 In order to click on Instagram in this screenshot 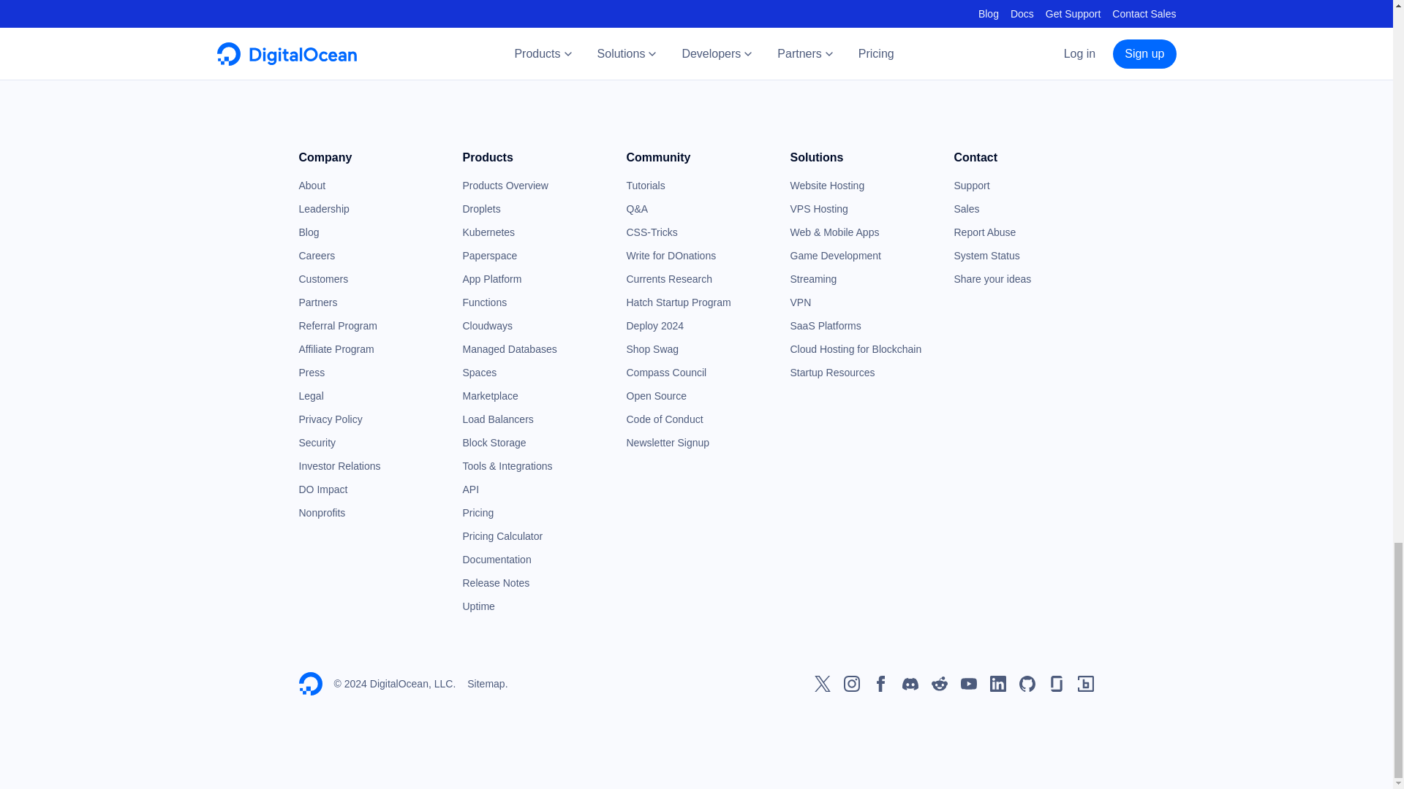, I will do `click(851, 684)`.